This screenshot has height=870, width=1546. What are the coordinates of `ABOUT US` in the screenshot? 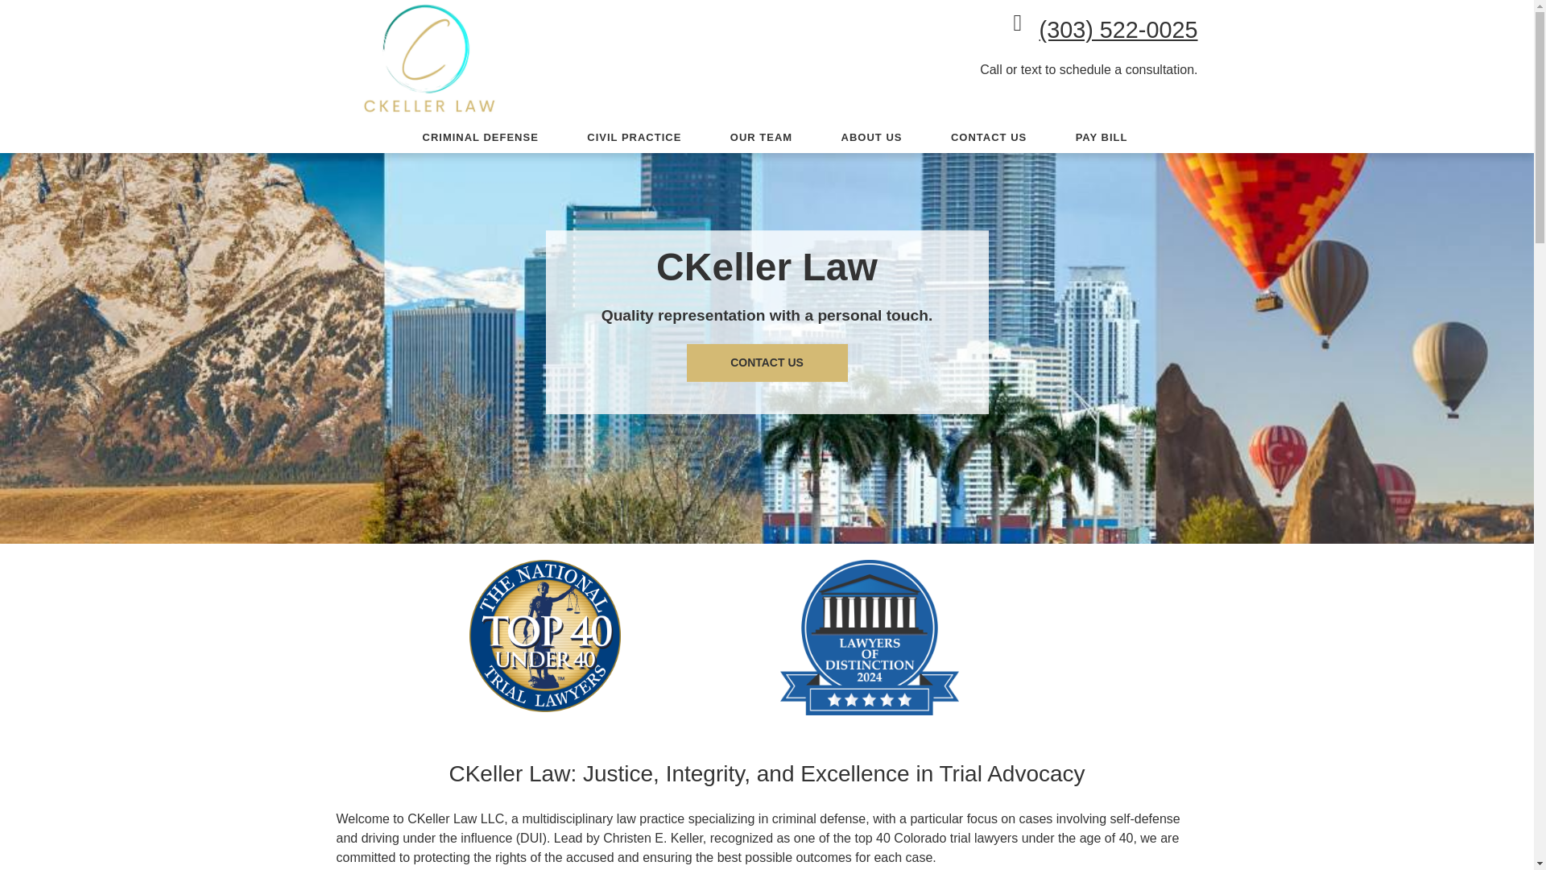 It's located at (871, 138).